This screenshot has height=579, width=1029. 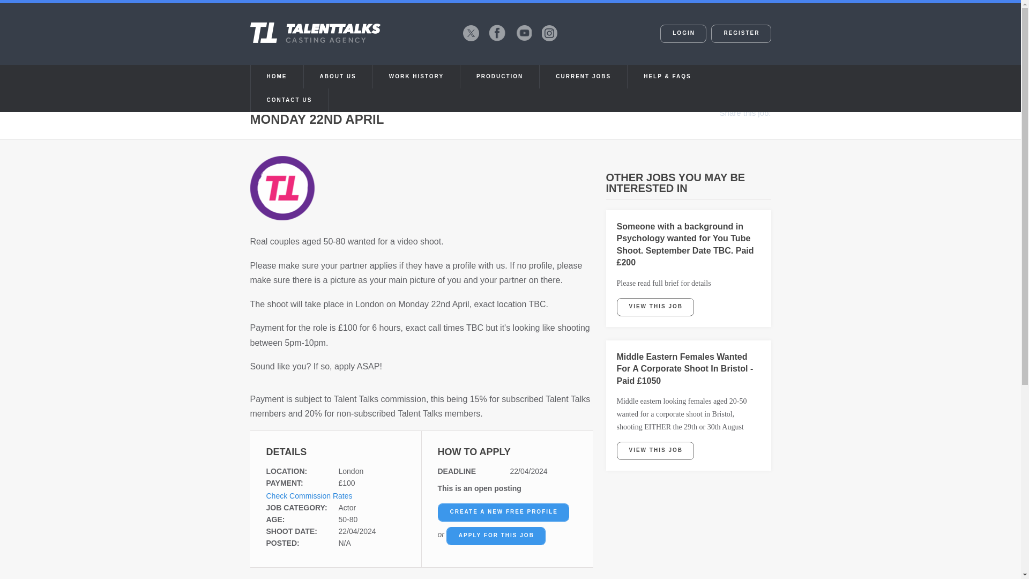 I want to click on VIEW THIS JOB, so click(x=655, y=450).